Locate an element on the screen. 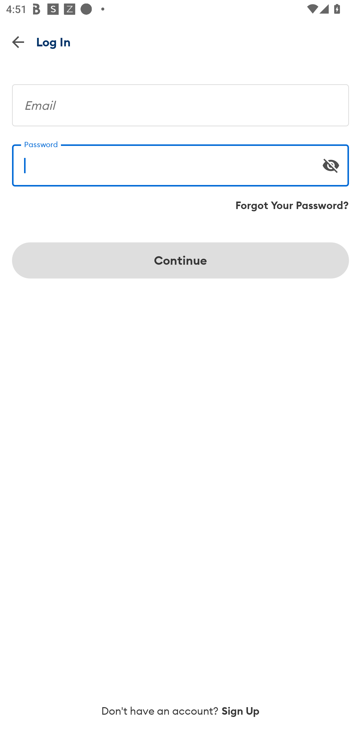 Image resolution: width=361 pixels, height=742 pixels. Back is located at coordinates (18, 42).